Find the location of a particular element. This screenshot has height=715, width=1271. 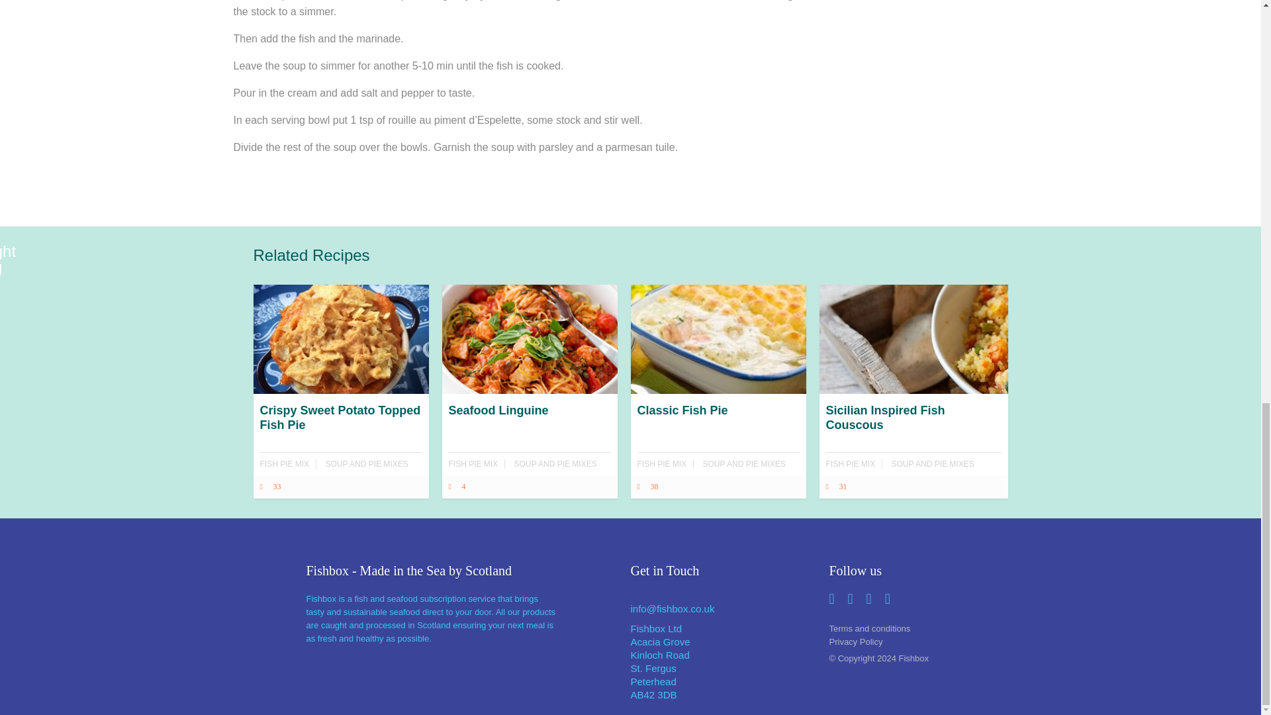

Sicilian Inspired Fish Couscous is located at coordinates (914, 441).